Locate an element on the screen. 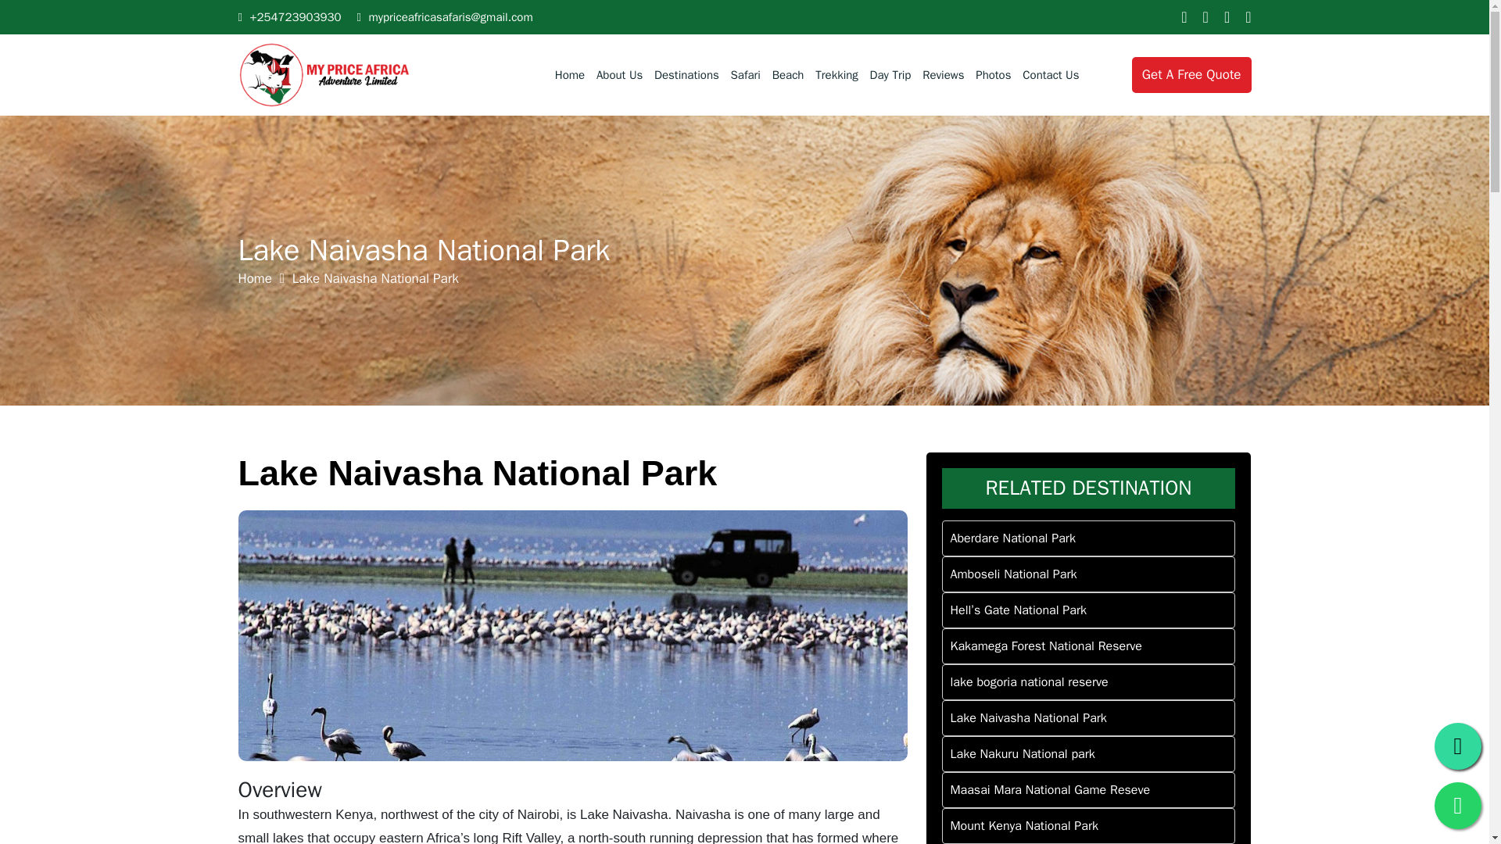 This screenshot has width=1501, height=844. Aberdare National Park is located at coordinates (1088, 538).